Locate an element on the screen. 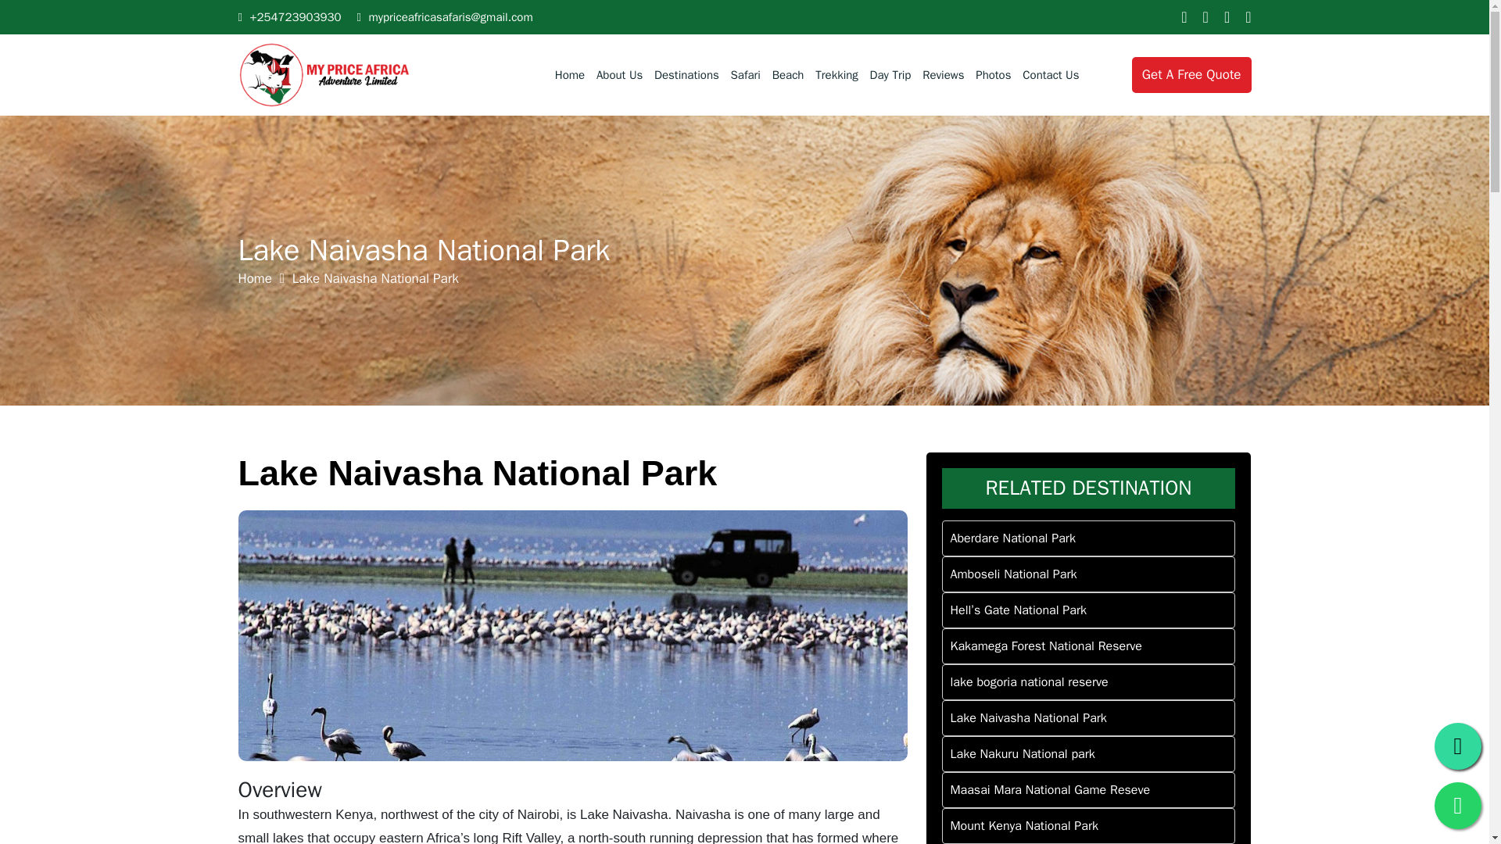 This screenshot has width=1501, height=844. Aberdare National Park is located at coordinates (1088, 538).